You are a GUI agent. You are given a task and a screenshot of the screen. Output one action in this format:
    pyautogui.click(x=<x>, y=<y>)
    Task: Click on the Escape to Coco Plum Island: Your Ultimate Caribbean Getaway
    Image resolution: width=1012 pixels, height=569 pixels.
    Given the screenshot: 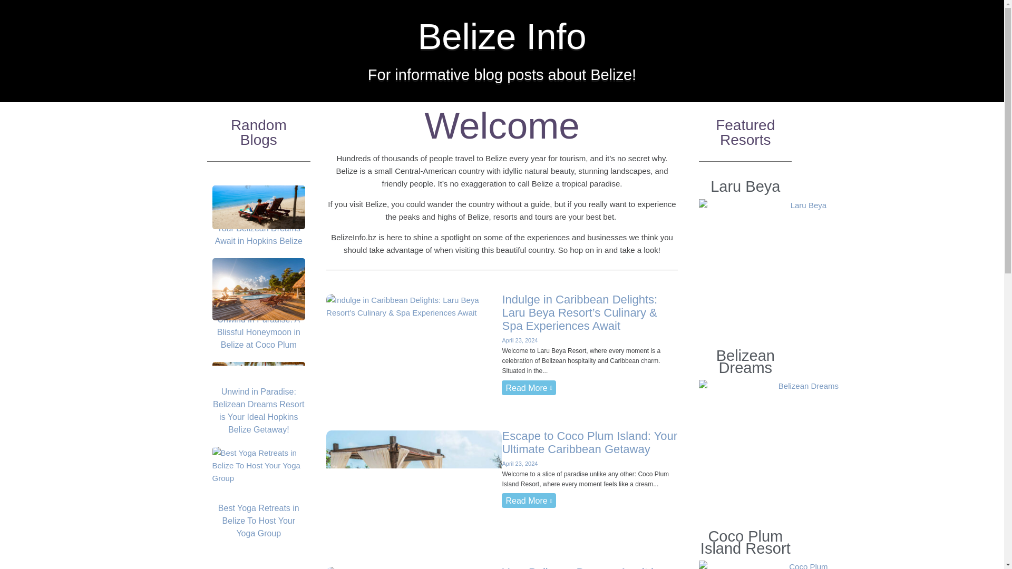 What is the action you would take?
    pyautogui.click(x=589, y=443)
    